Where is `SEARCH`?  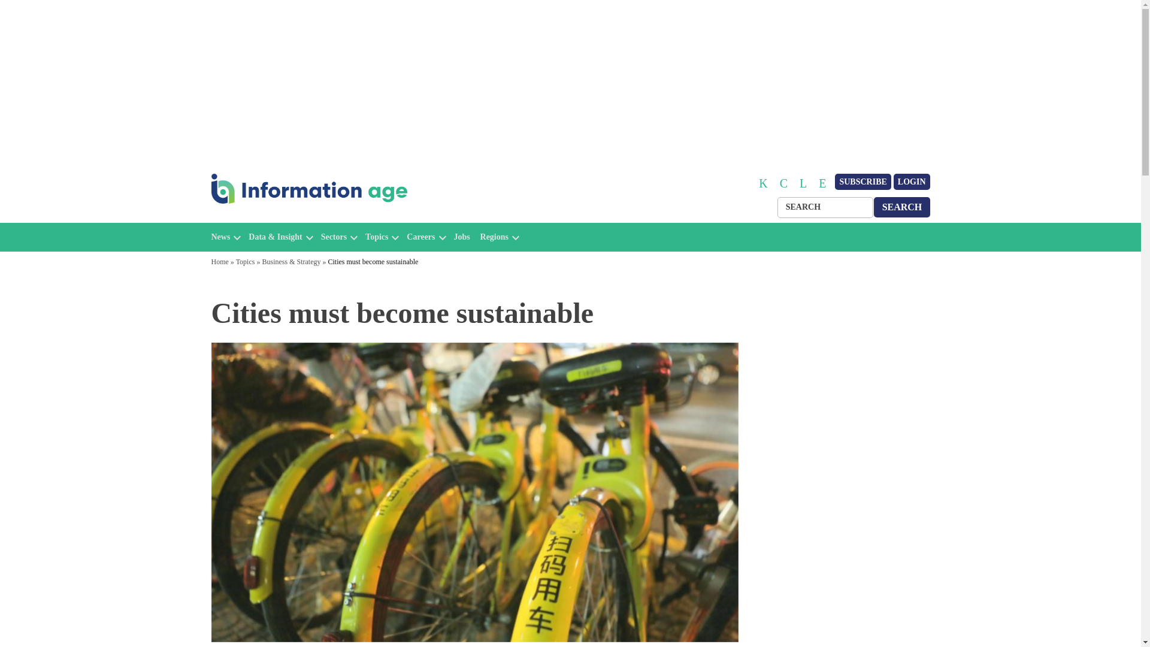 SEARCH is located at coordinates (902, 207).